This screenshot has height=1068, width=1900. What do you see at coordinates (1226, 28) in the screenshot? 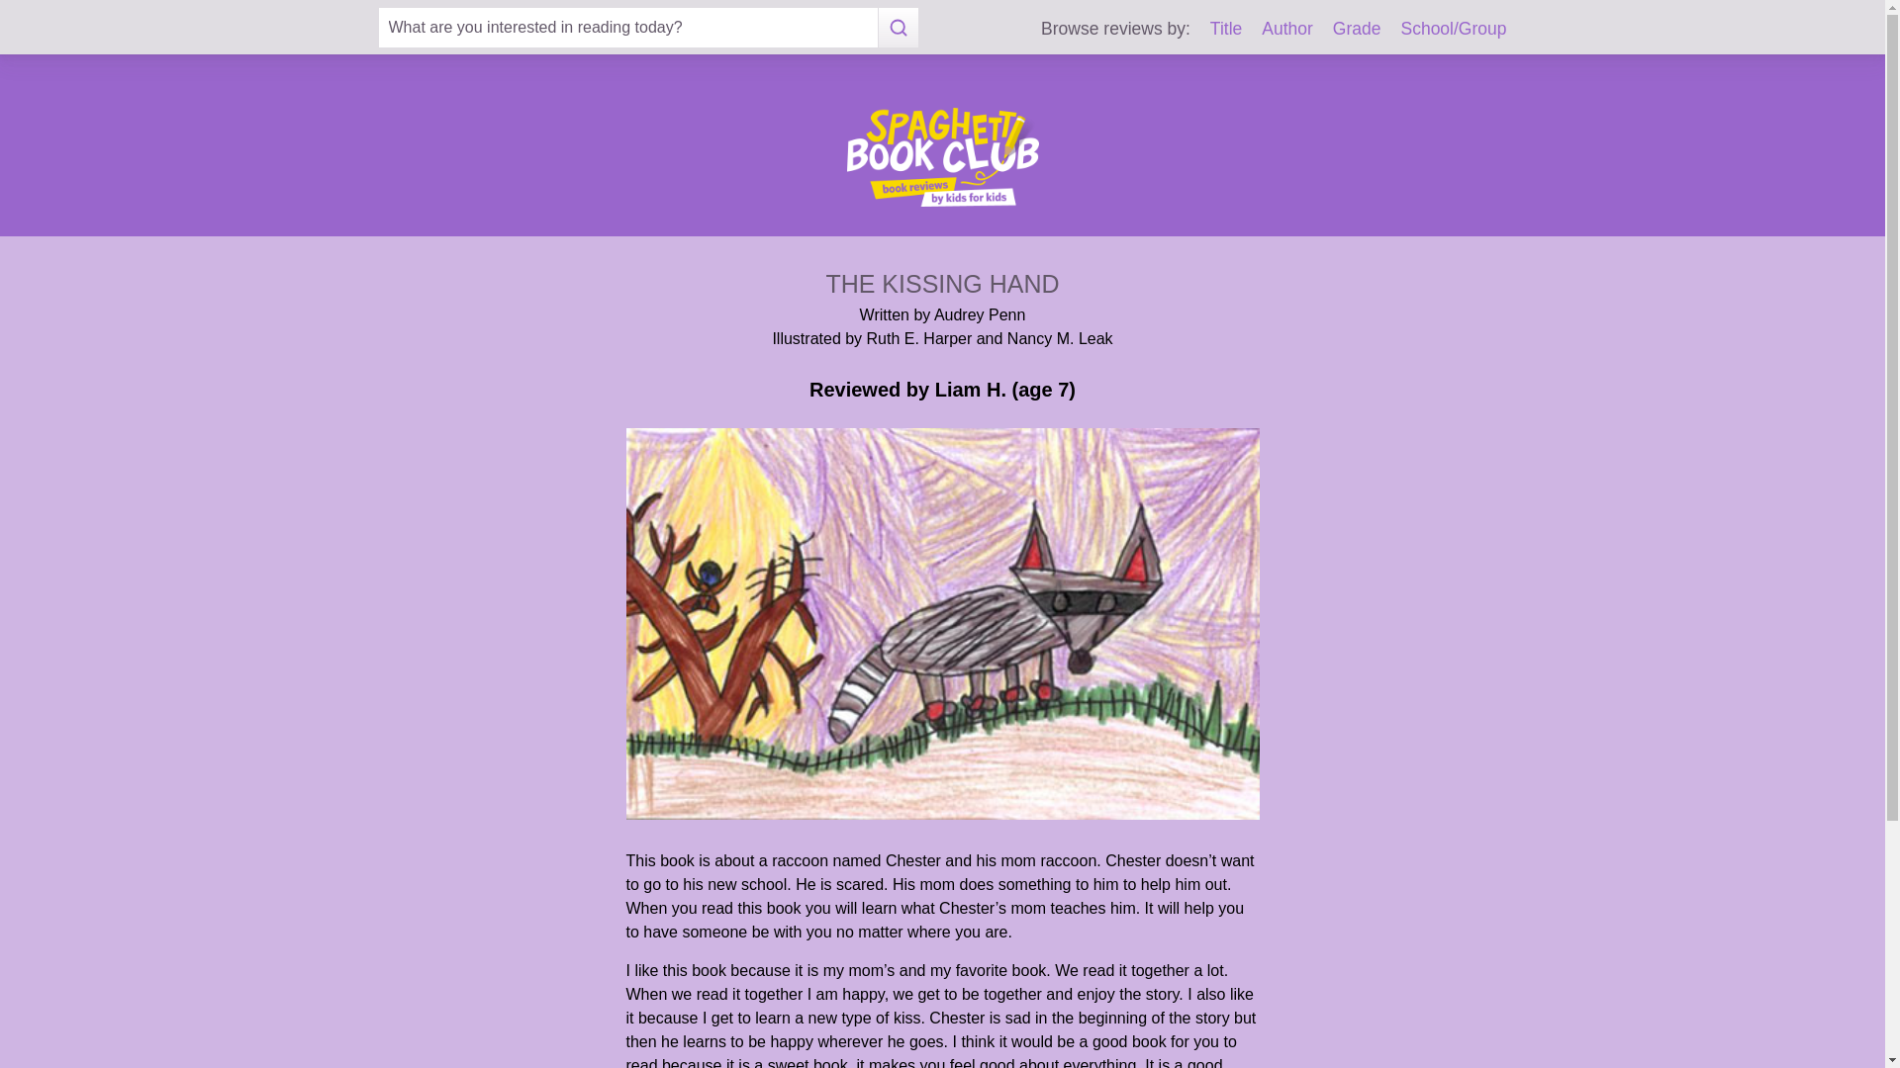
I see `Title` at bounding box center [1226, 28].